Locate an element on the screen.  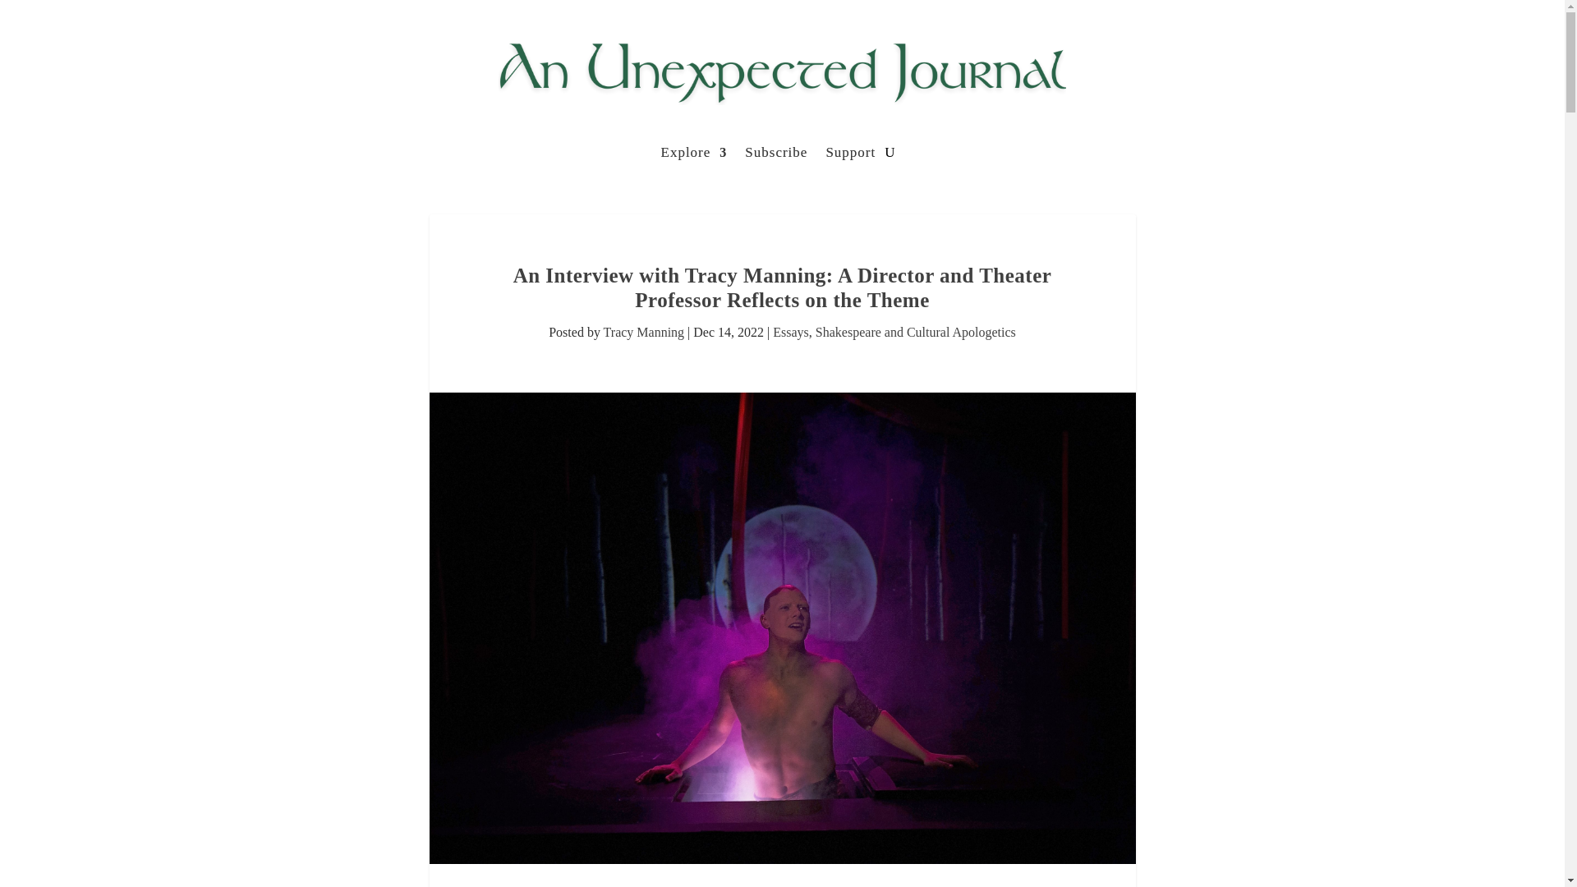
Tracy Manning is located at coordinates (644, 332).